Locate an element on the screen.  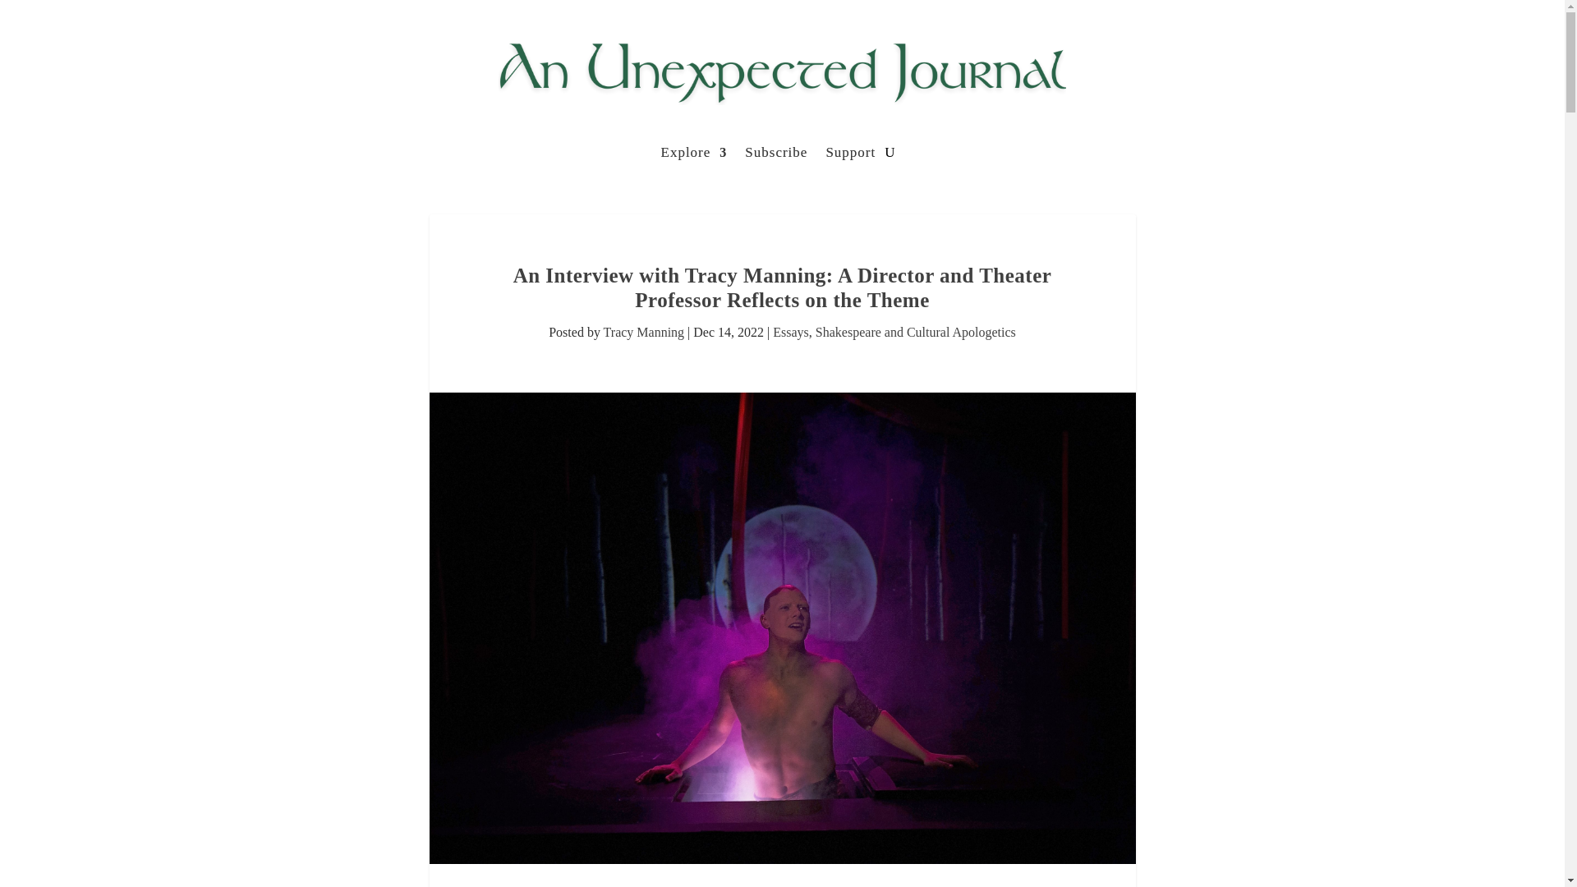
Tracy Manning is located at coordinates (644, 332).